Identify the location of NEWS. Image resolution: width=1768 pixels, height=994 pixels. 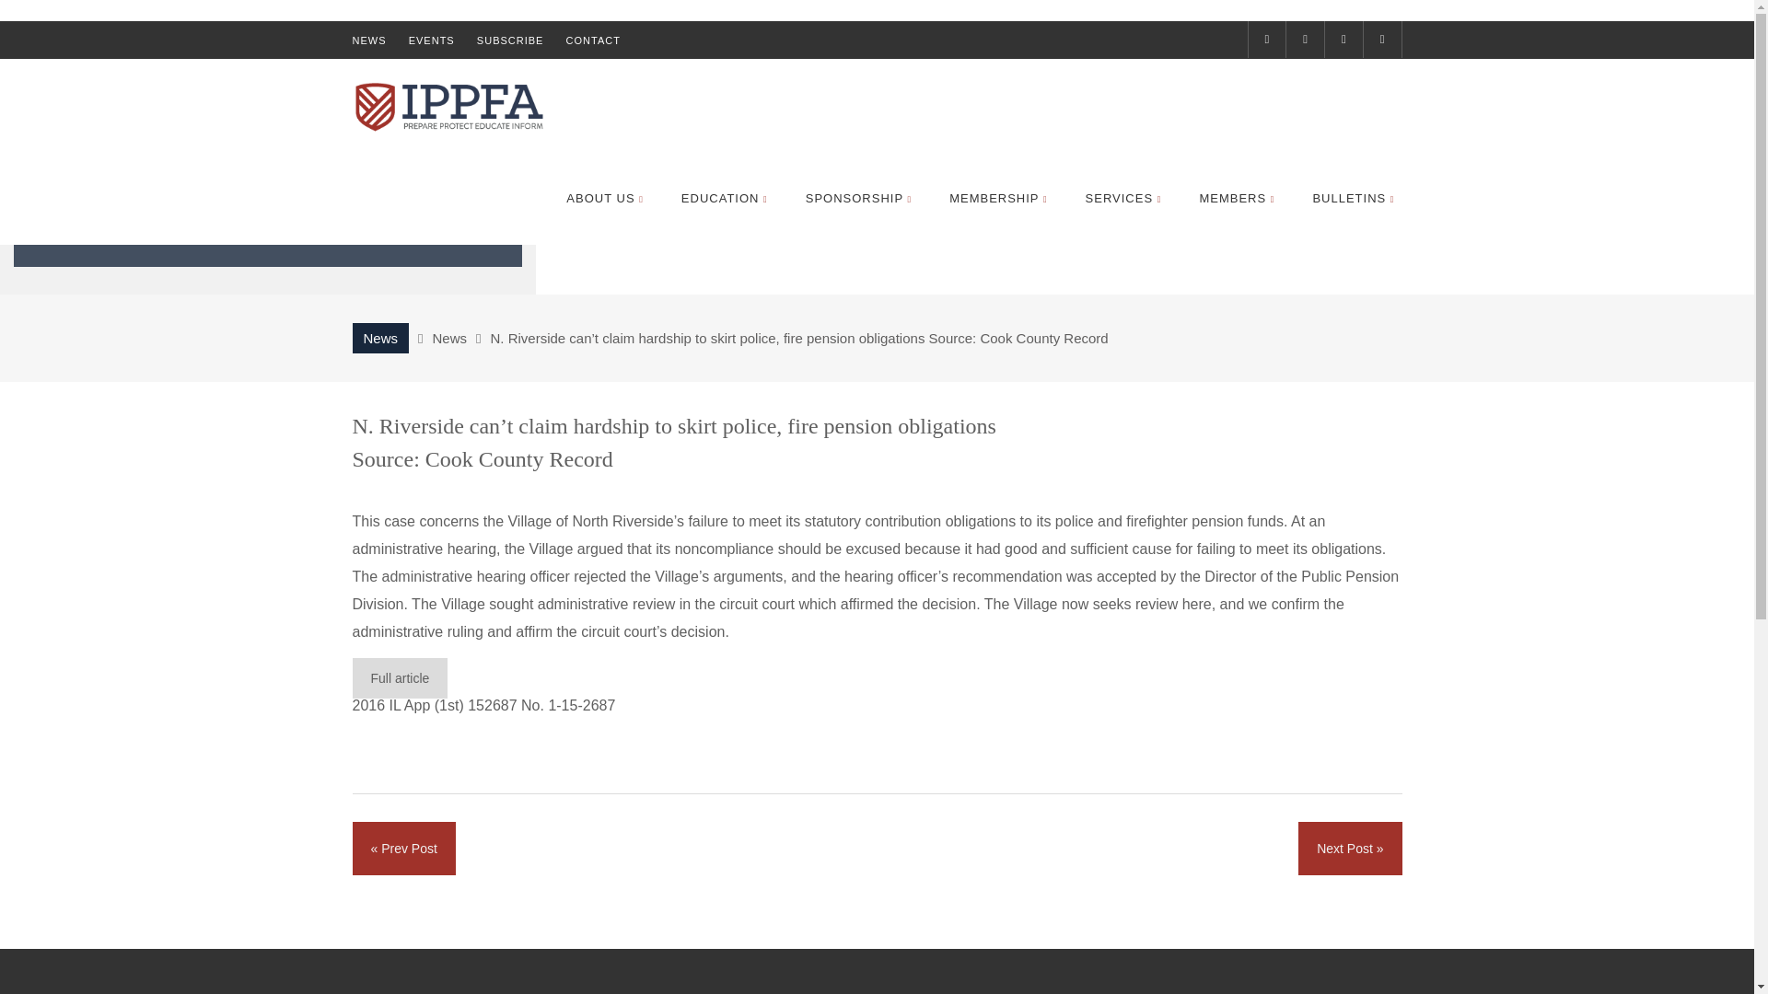
(368, 40).